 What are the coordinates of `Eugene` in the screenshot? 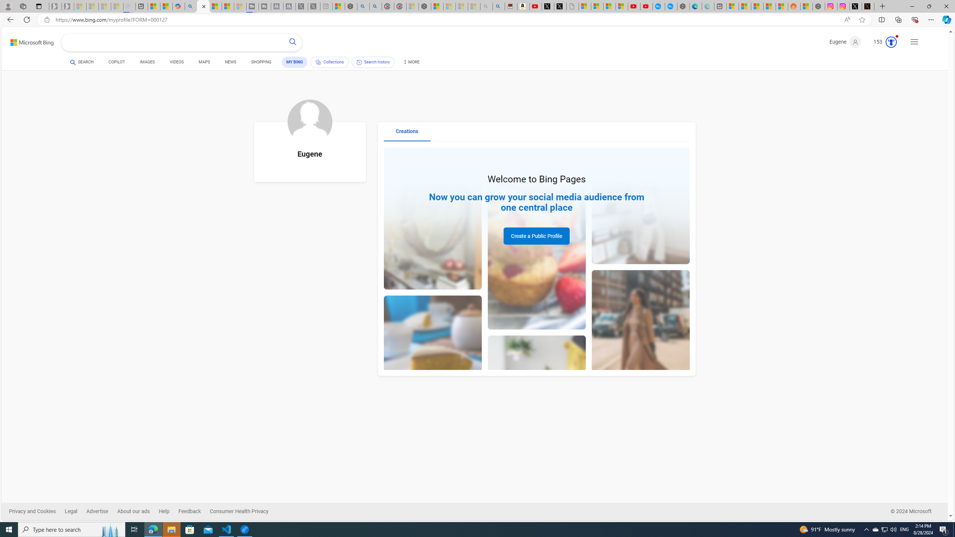 It's located at (845, 42).